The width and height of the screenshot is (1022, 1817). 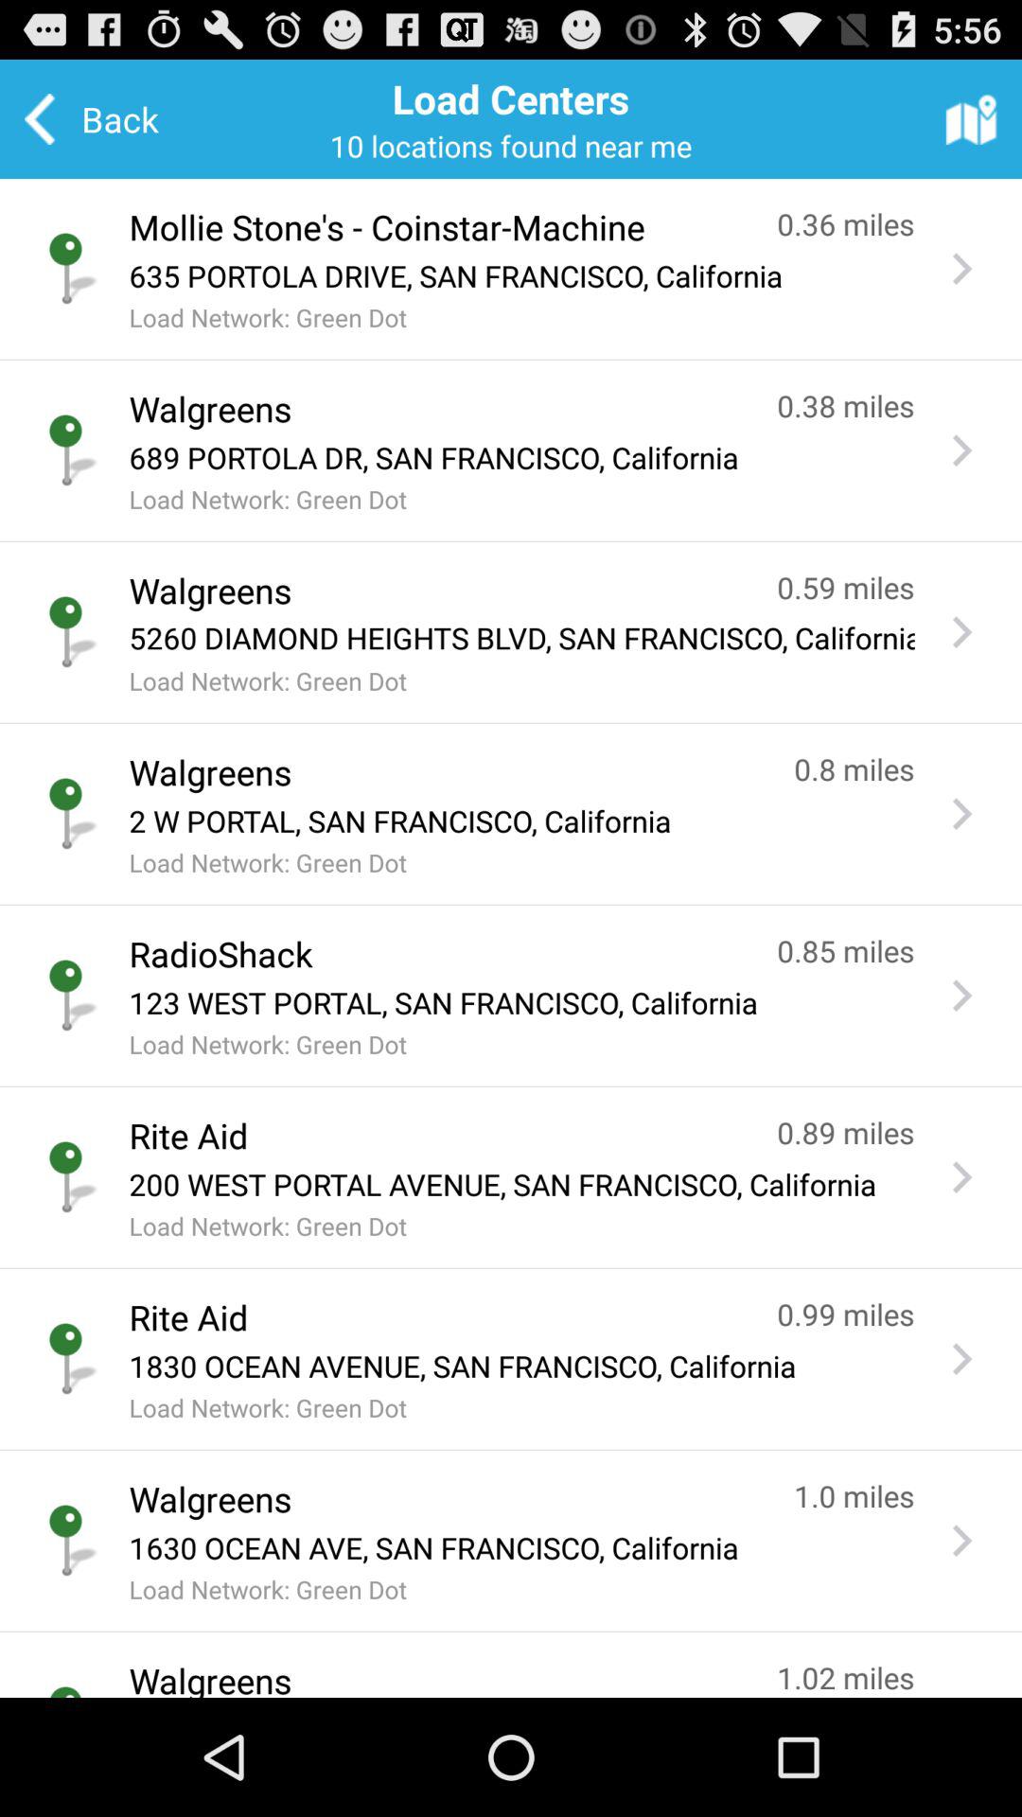 What do you see at coordinates (104, 119) in the screenshot?
I see `choose back button` at bounding box center [104, 119].